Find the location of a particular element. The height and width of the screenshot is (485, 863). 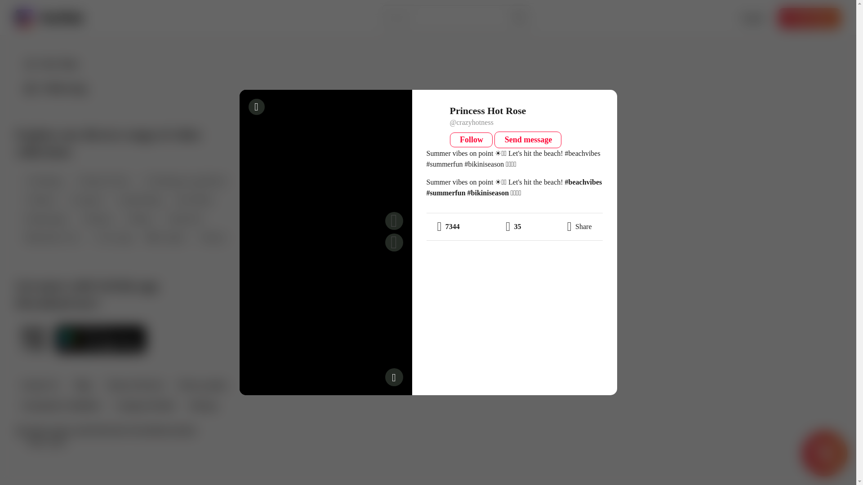

Blog is located at coordinates (82, 386).